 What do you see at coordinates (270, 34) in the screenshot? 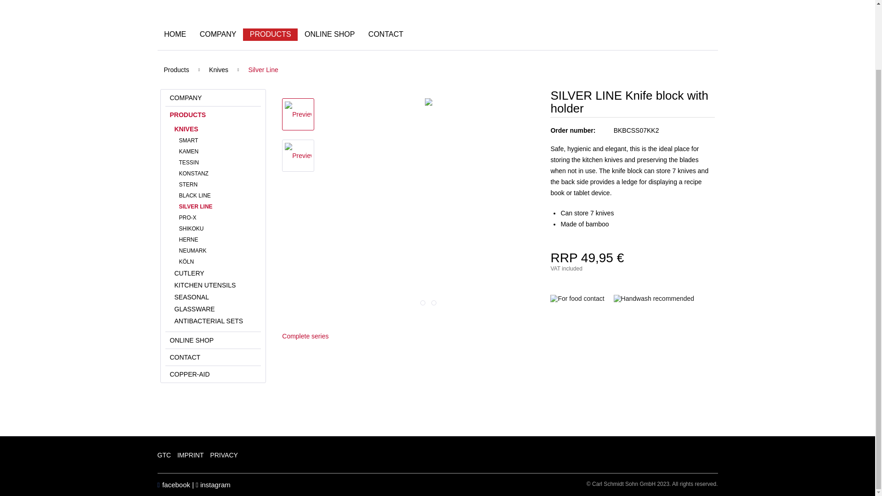
I see `PRODUCTS` at bounding box center [270, 34].